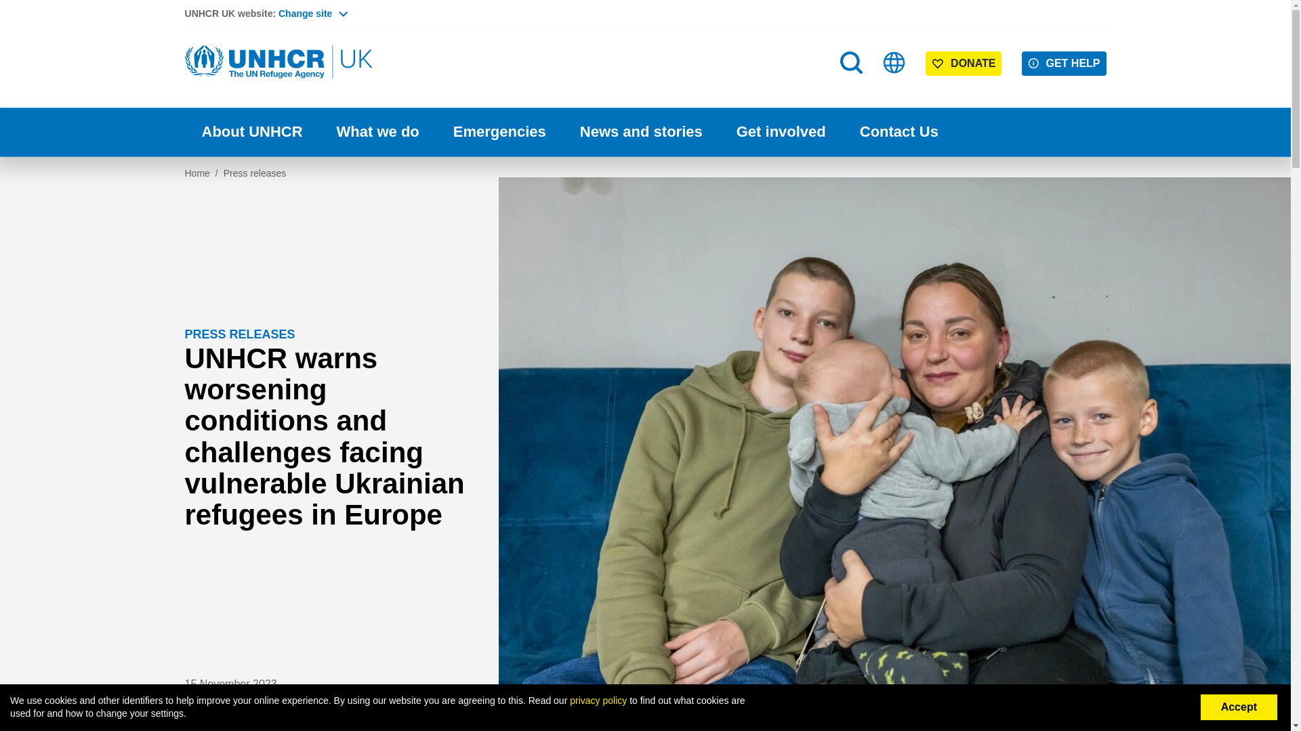 The image size is (1301, 731). I want to click on GET HELP, so click(1064, 64).